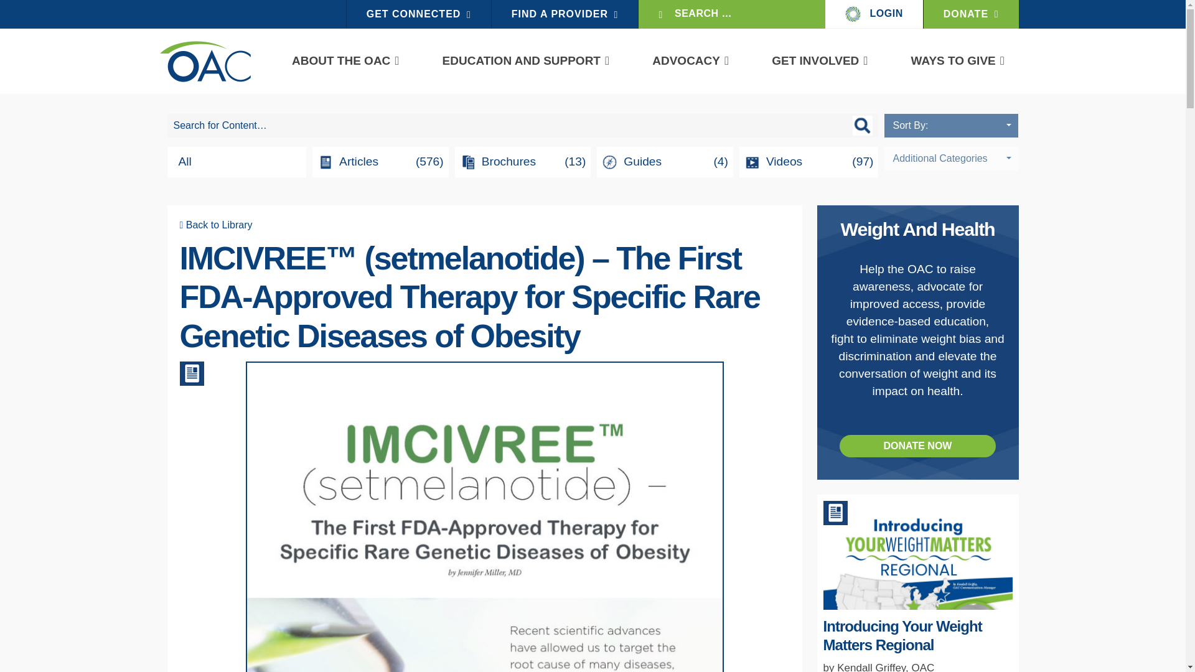  Describe the element at coordinates (10, 10) in the screenshot. I see `Search` at that location.